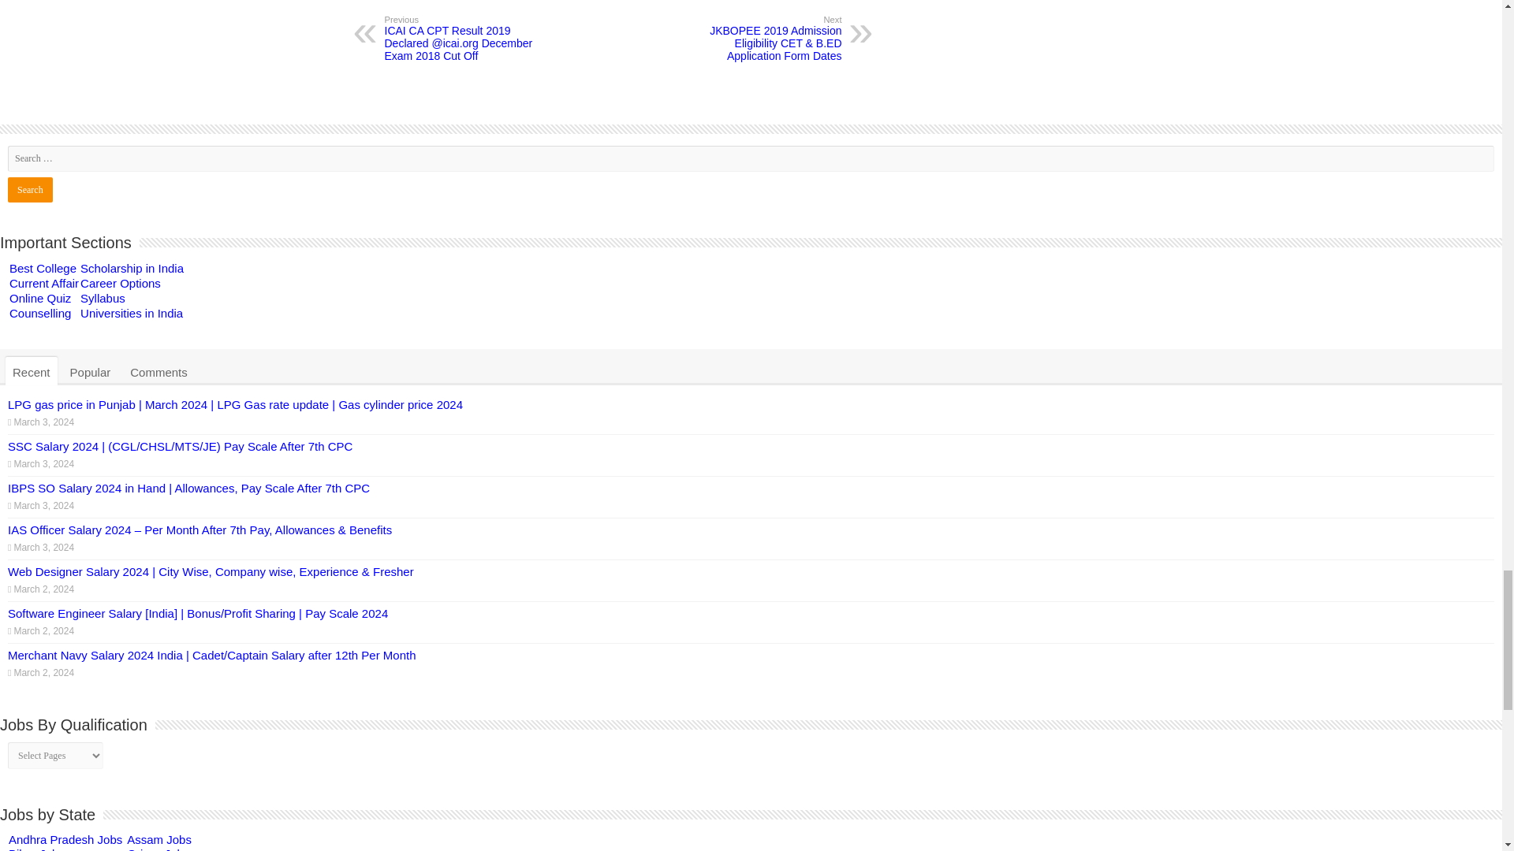 The width and height of the screenshot is (1514, 851). I want to click on Search, so click(30, 188).